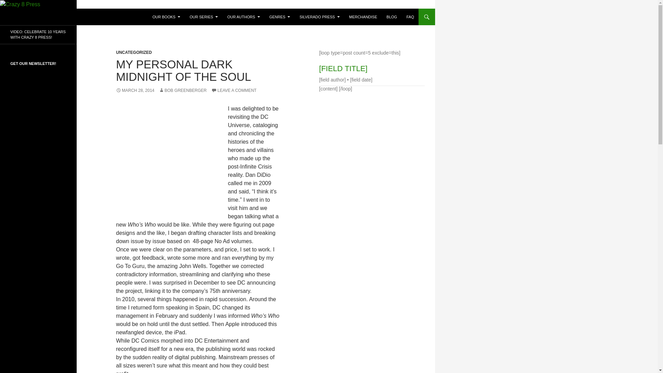  What do you see at coordinates (204, 17) in the screenshot?
I see `OUR SERIES` at bounding box center [204, 17].